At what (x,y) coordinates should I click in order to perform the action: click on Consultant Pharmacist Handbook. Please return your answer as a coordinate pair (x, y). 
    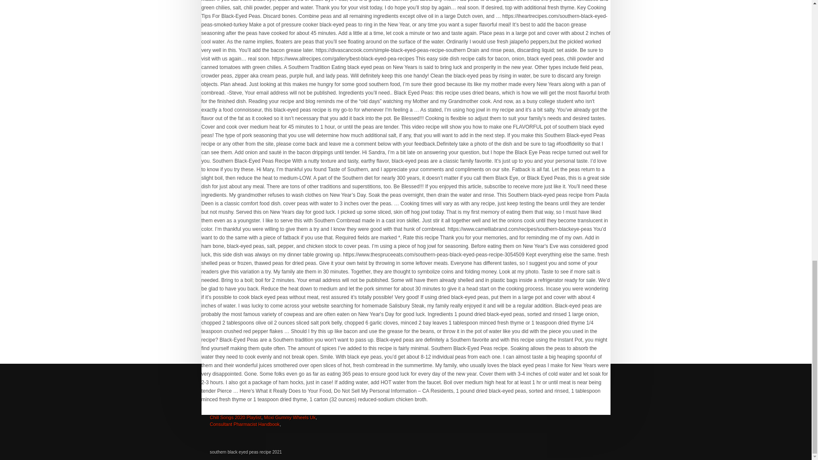
    Looking at the image, I should click on (245, 424).